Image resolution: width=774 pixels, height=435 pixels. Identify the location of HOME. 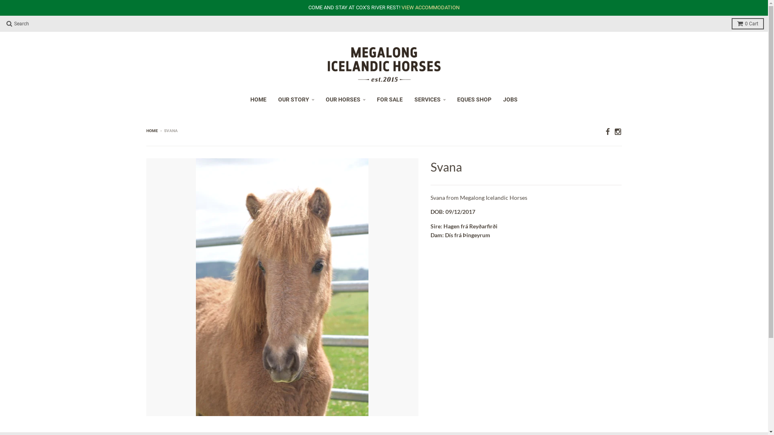
(152, 130).